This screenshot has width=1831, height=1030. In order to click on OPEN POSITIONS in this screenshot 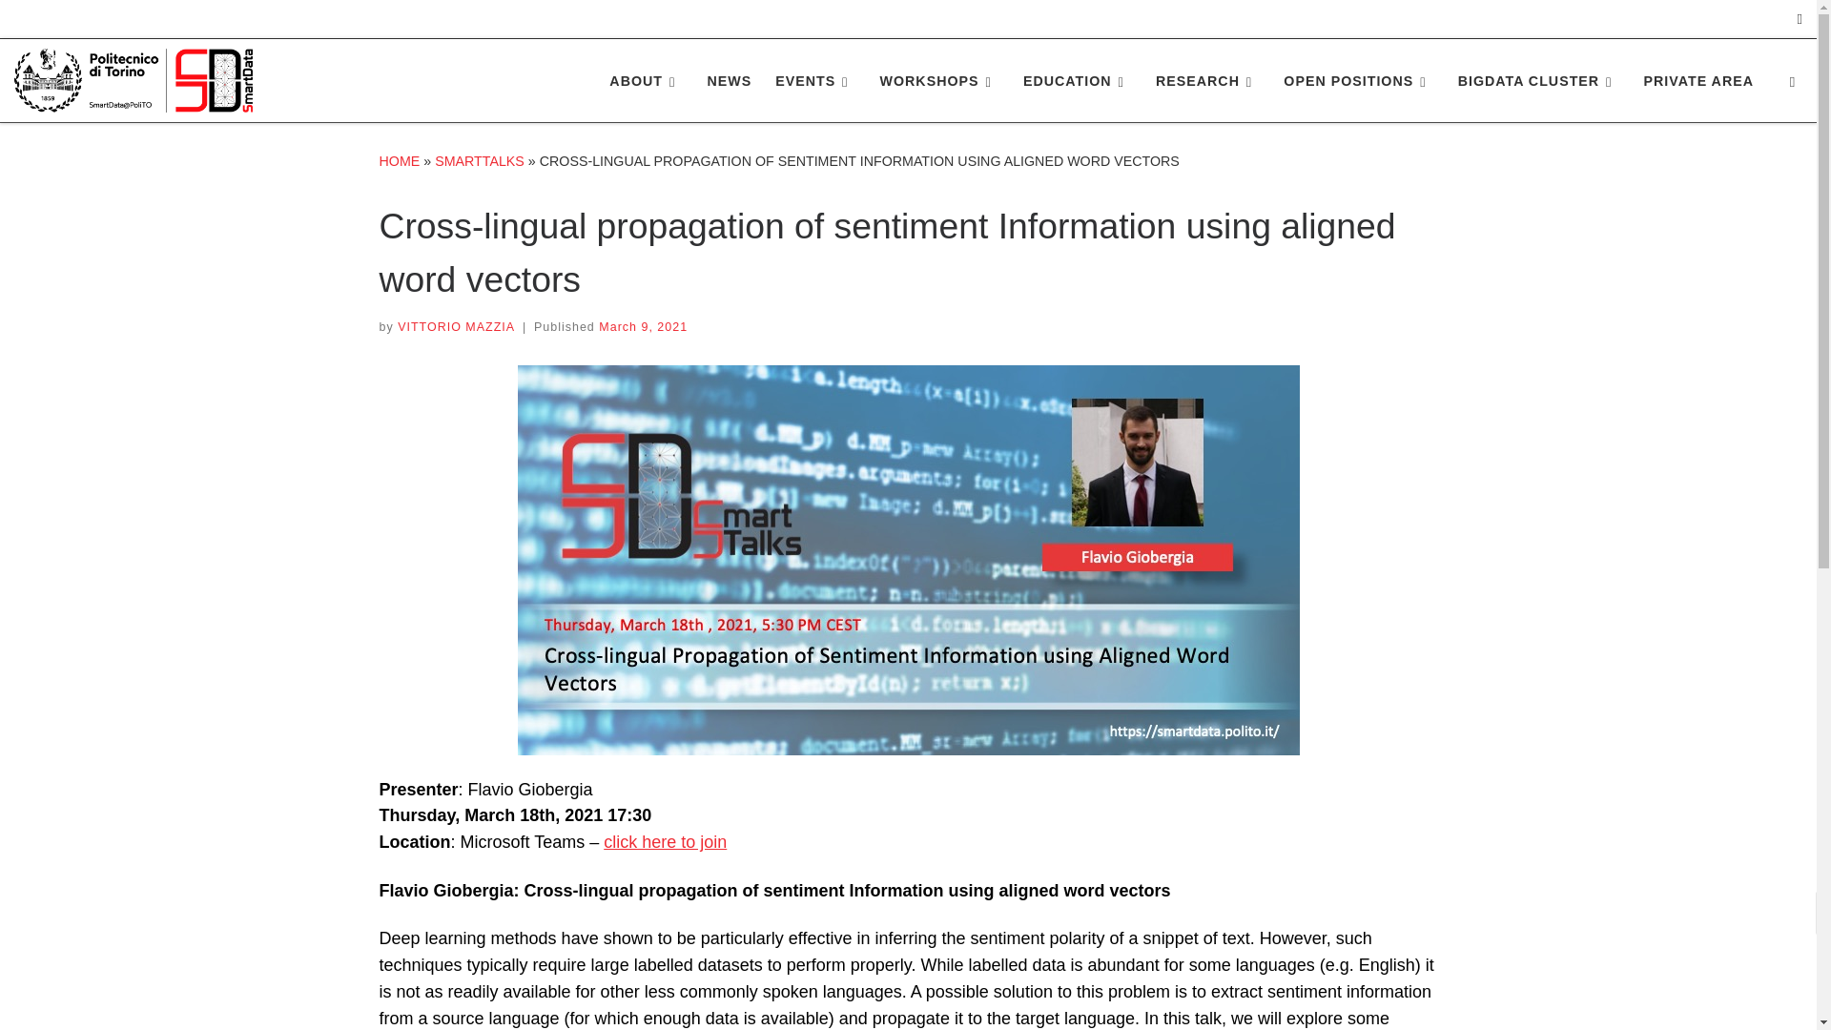, I will do `click(1358, 80)`.